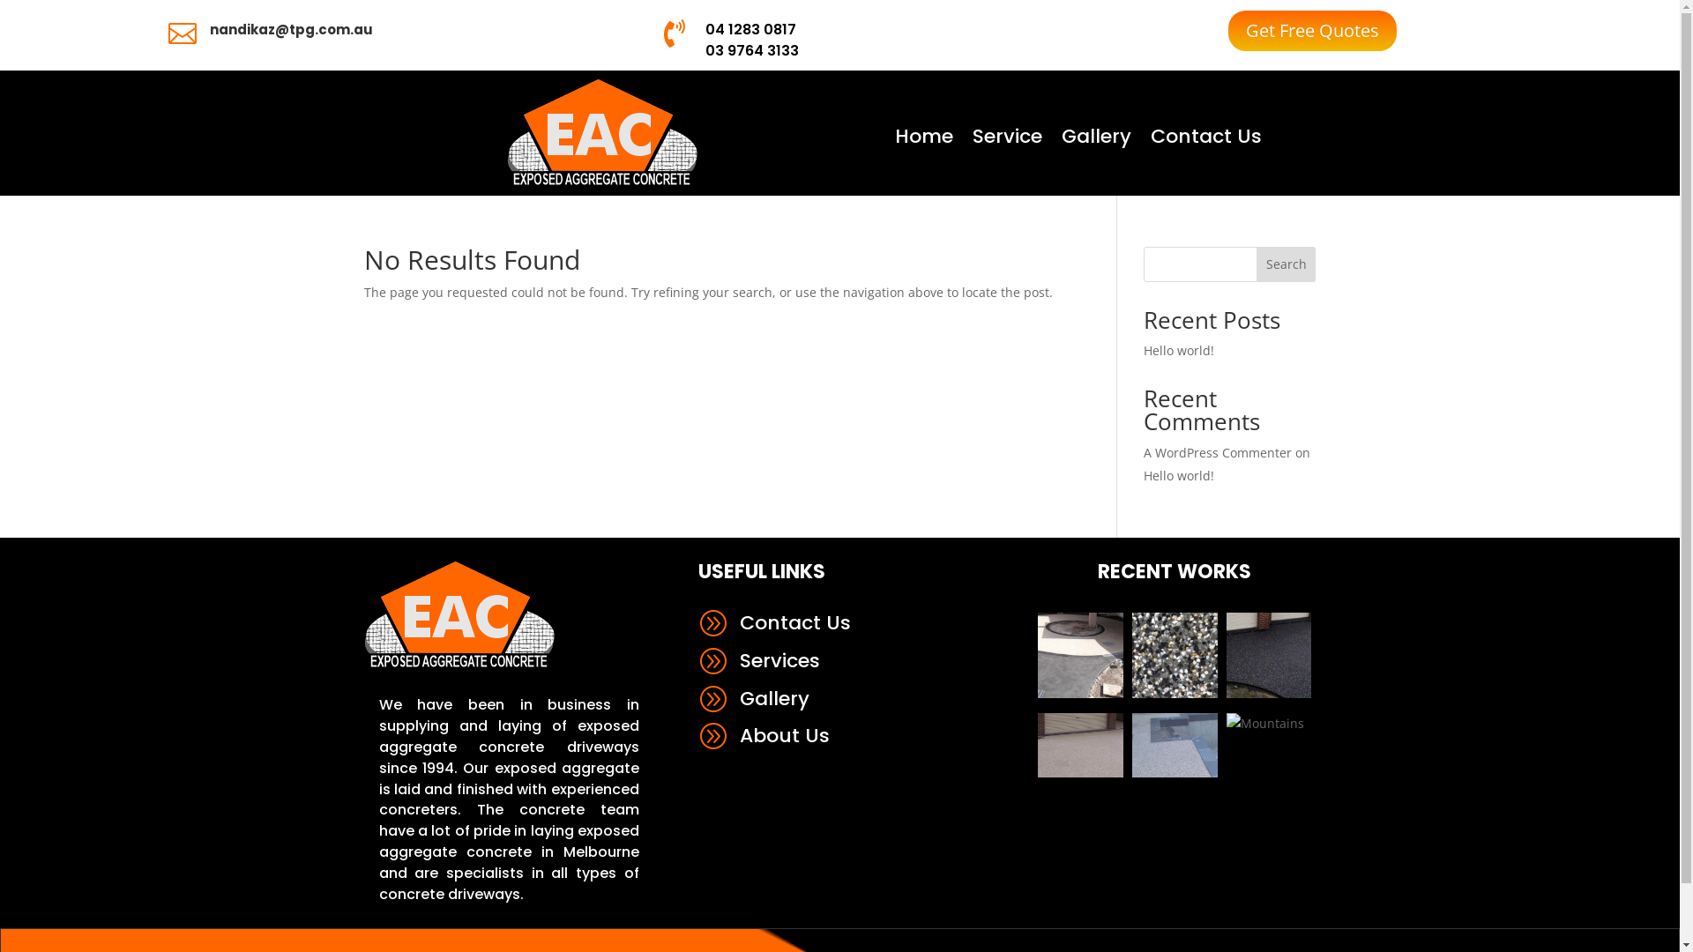  What do you see at coordinates (922, 140) in the screenshot?
I see `Home` at bounding box center [922, 140].